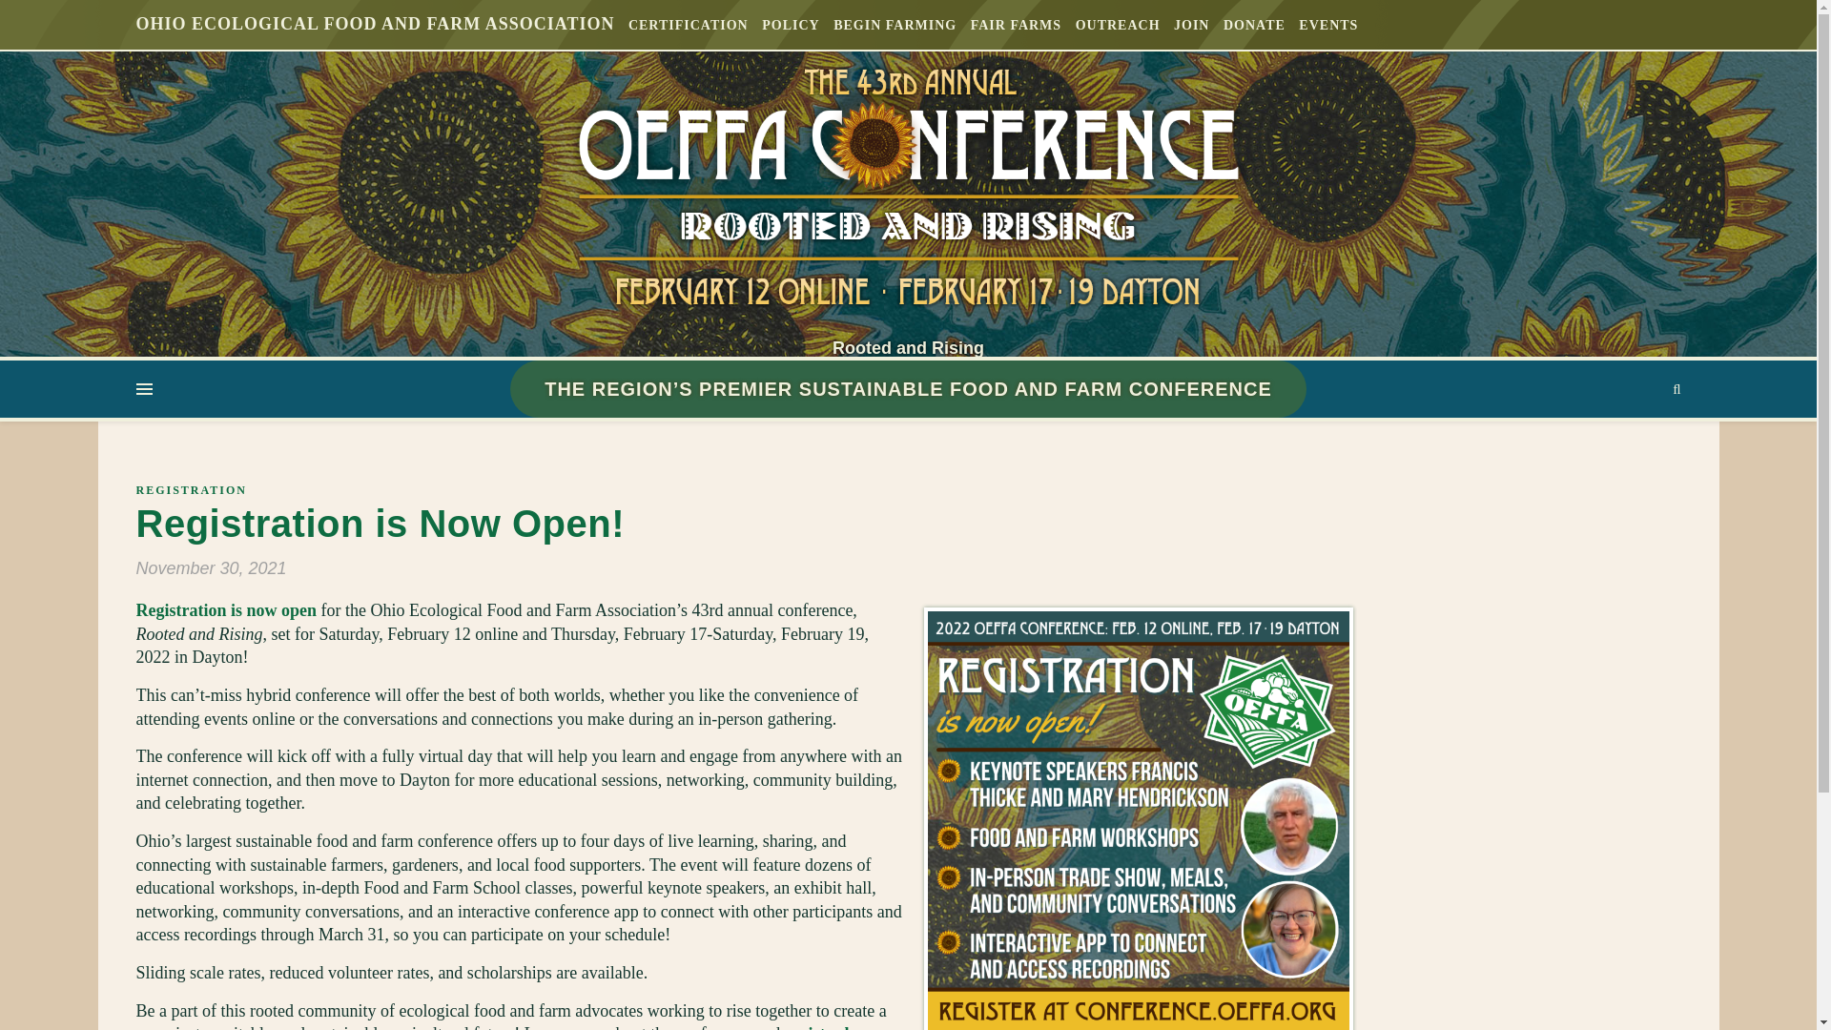  What do you see at coordinates (191, 489) in the screenshot?
I see `REGISTRATION` at bounding box center [191, 489].